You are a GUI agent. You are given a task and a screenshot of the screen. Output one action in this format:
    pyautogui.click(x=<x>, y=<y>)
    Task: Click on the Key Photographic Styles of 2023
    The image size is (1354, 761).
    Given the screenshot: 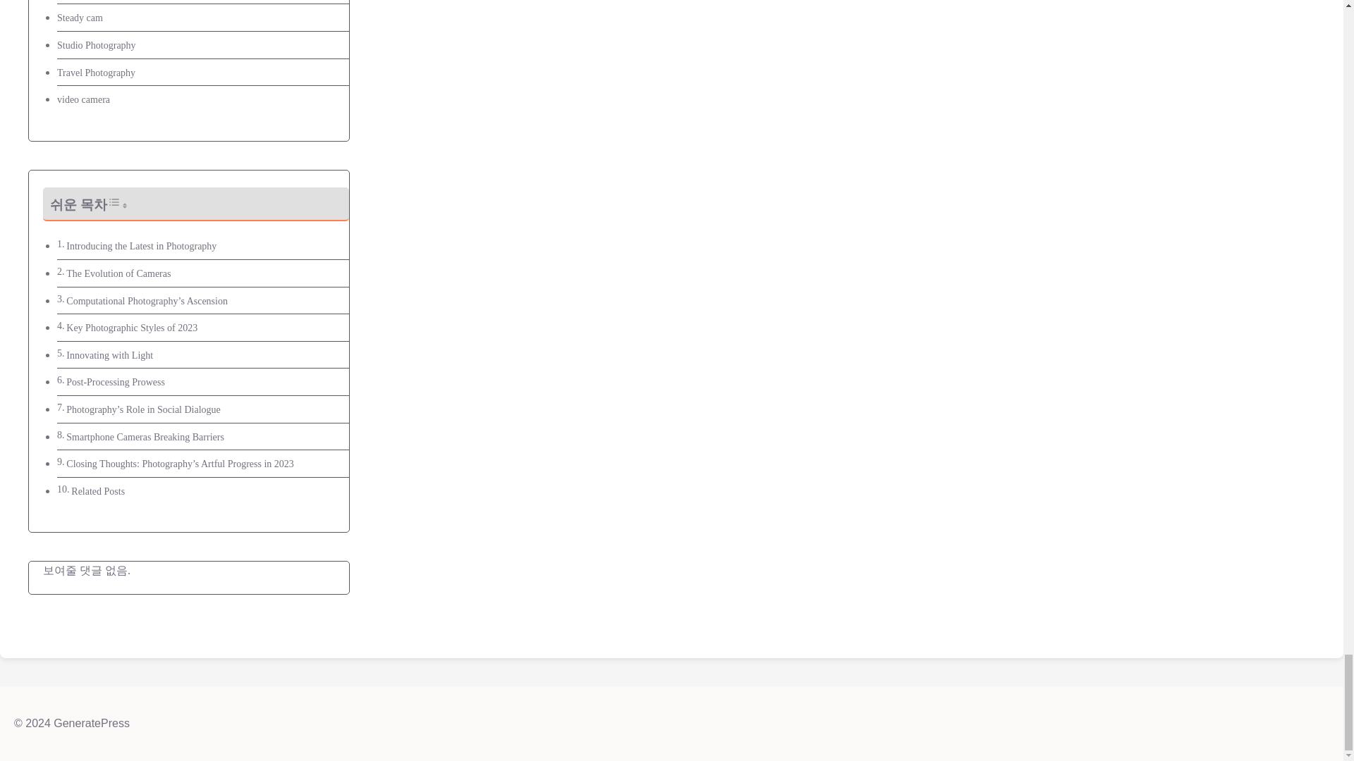 What is the action you would take?
    pyautogui.click(x=132, y=328)
    